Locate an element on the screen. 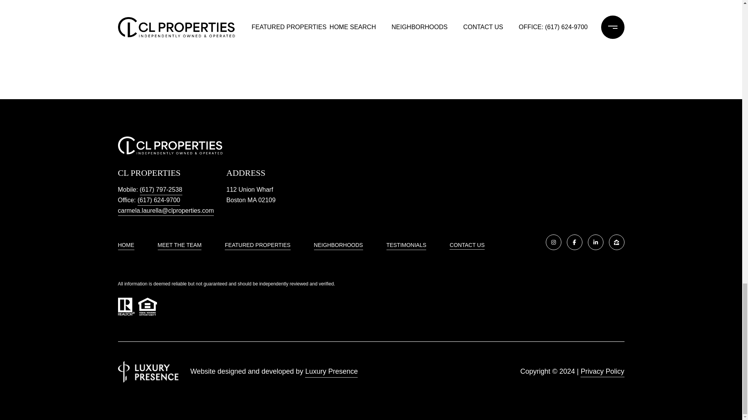 This screenshot has height=420, width=748. HOME is located at coordinates (125, 246).